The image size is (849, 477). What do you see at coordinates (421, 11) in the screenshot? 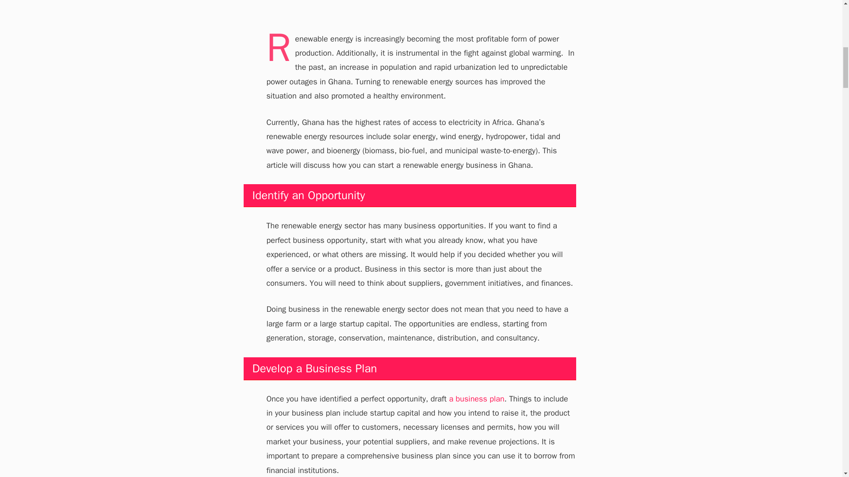
I see `Advertisement` at bounding box center [421, 11].